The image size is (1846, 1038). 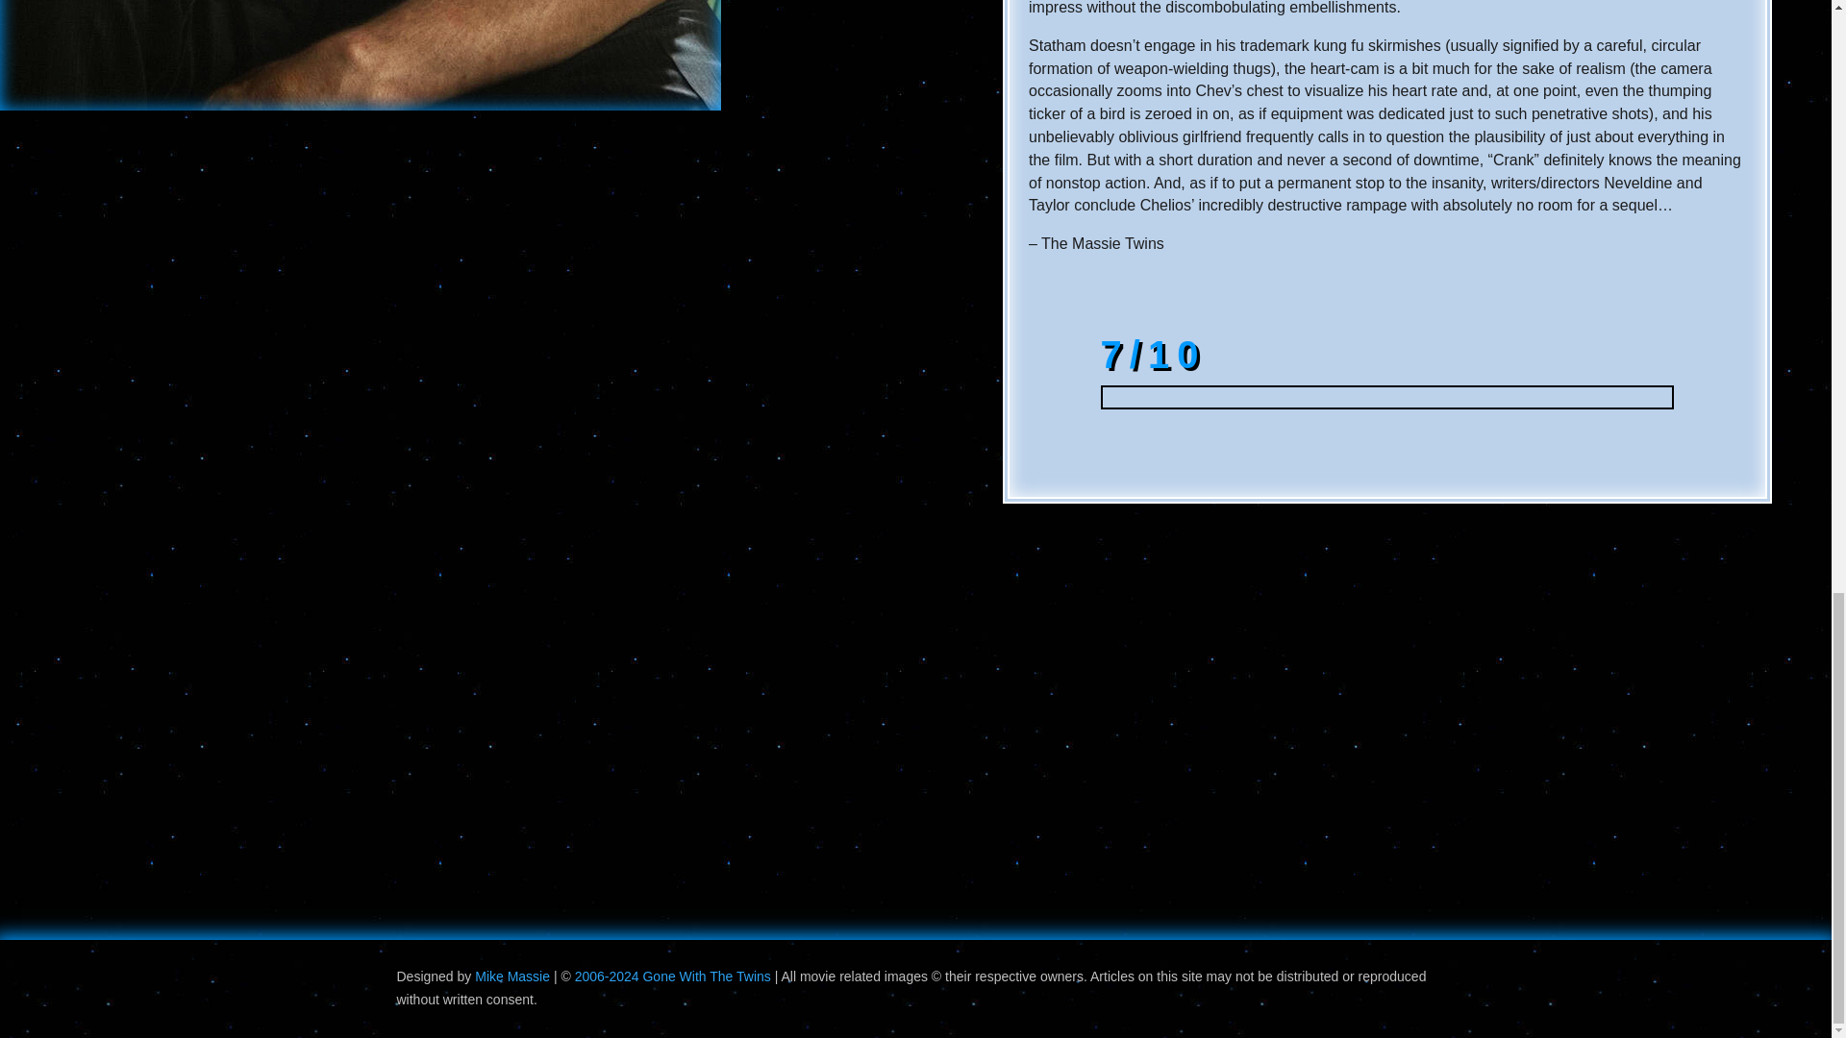 What do you see at coordinates (361, 55) in the screenshot?
I see `"I'm hovering here!"` at bounding box center [361, 55].